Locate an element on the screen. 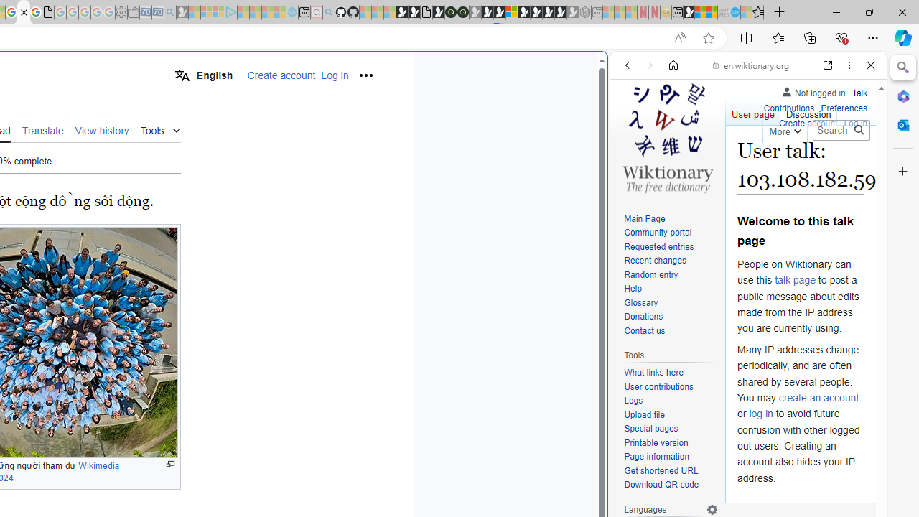 The image size is (919, 517). English is located at coordinates (203, 75).